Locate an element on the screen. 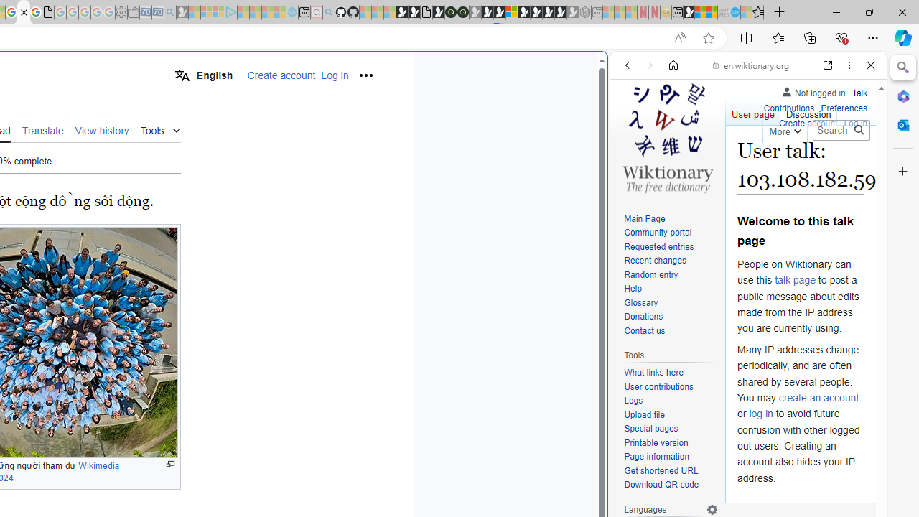 The image size is (919, 517). English is located at coordinates (203, 75).